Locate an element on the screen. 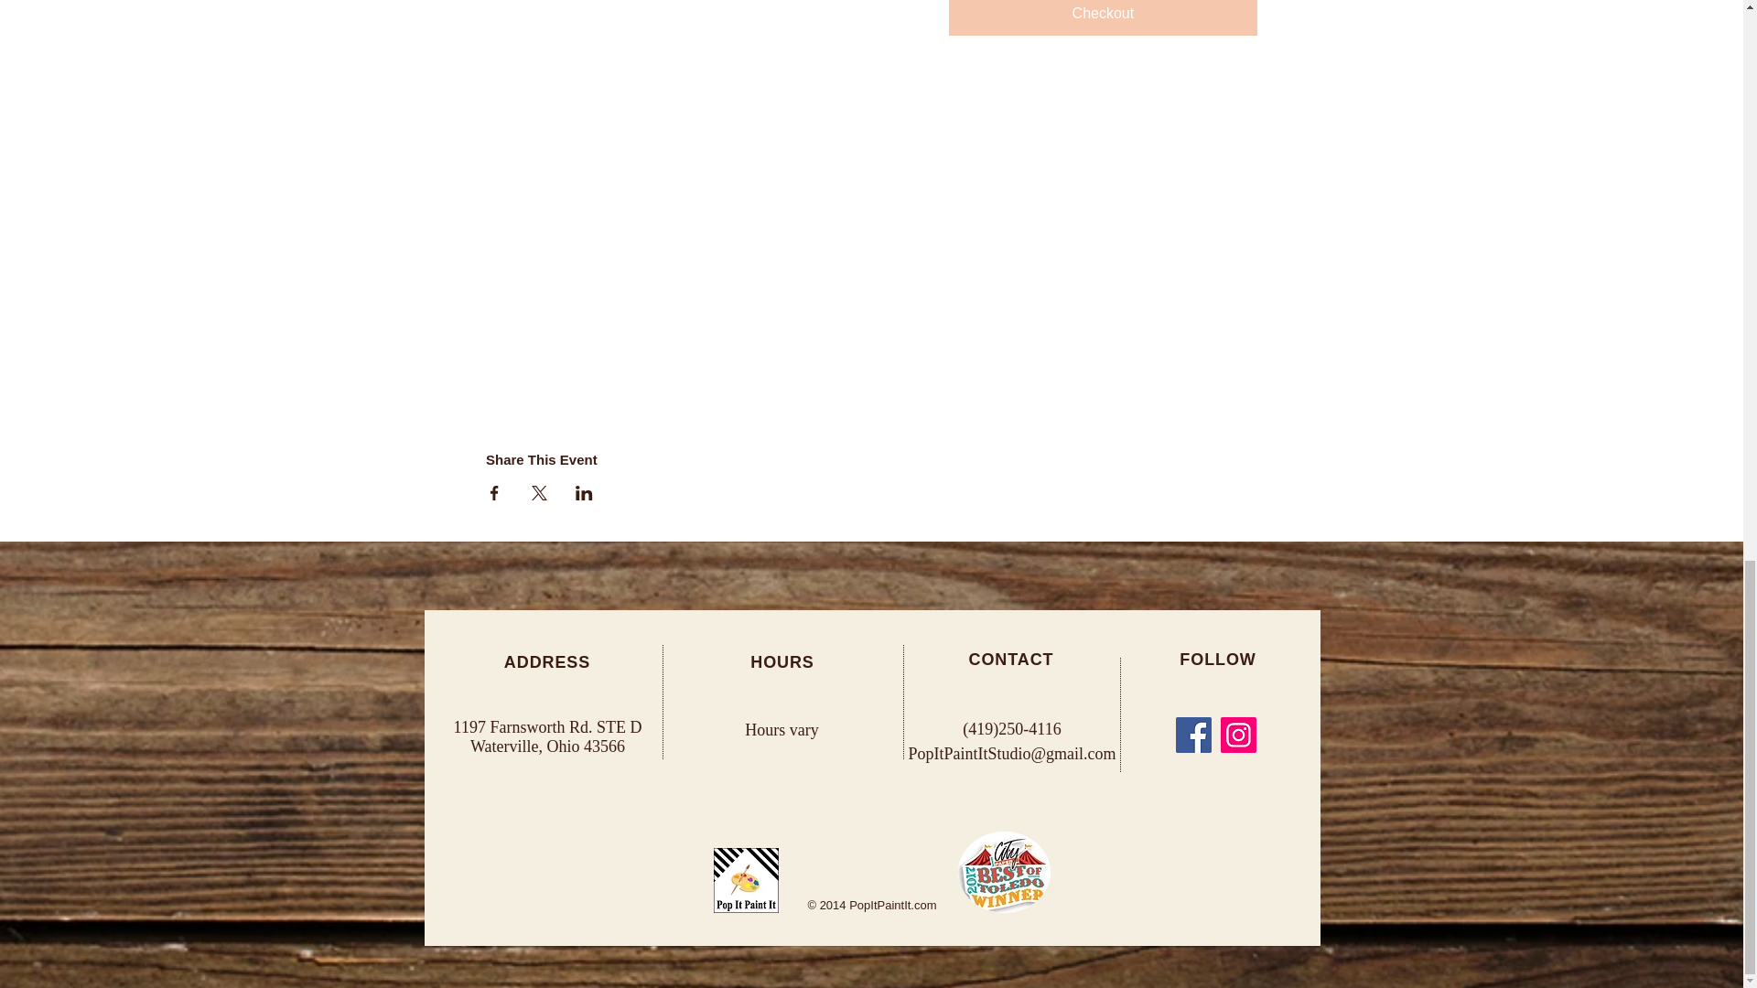  Checkout is located at coordinates (1103, 17).